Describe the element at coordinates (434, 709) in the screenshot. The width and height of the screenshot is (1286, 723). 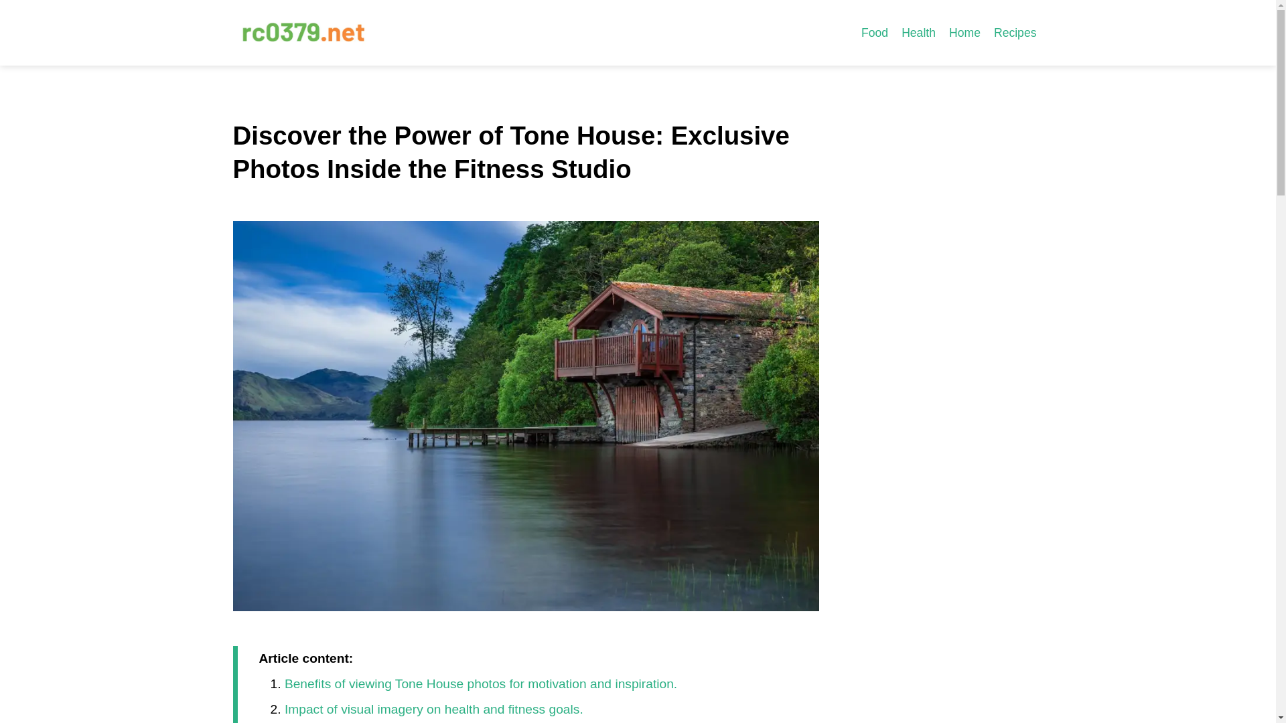
I see `Impact of visual imagery on health and fitness goals.` at that location.